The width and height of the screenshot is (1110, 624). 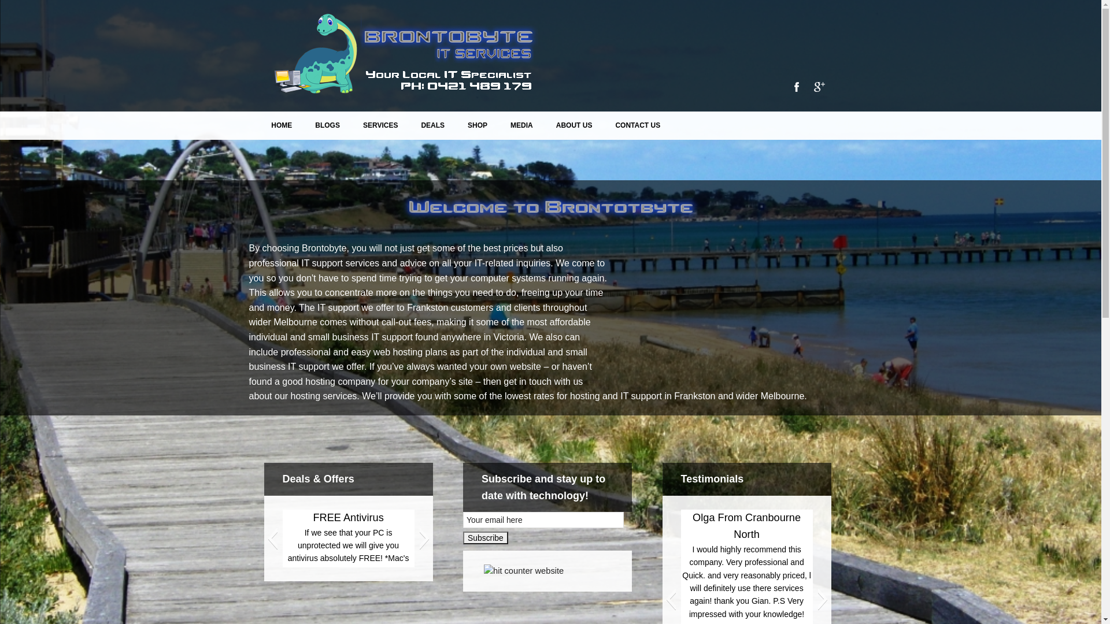 What do you see at coordinates (486, 538) in the screenshot?
I see `Subscribe` at bounding box center [486, 538].